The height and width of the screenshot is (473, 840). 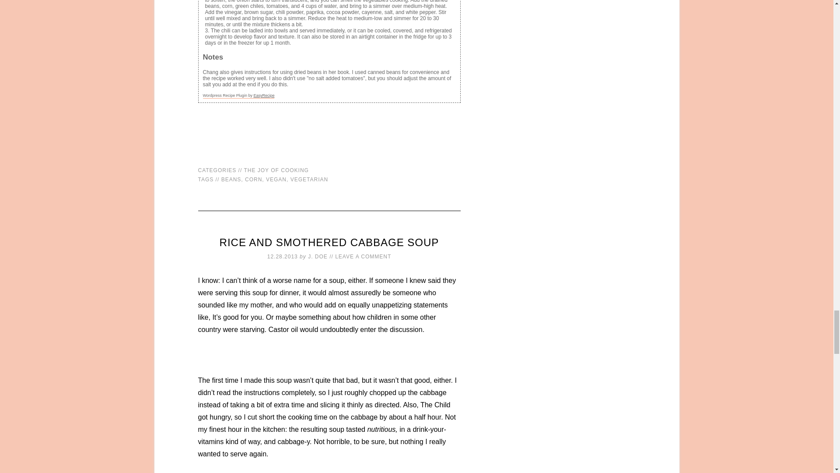 I want to click on RICE AND SMOTHERED CABBAGE SOUP, so click(x=329, y=243).